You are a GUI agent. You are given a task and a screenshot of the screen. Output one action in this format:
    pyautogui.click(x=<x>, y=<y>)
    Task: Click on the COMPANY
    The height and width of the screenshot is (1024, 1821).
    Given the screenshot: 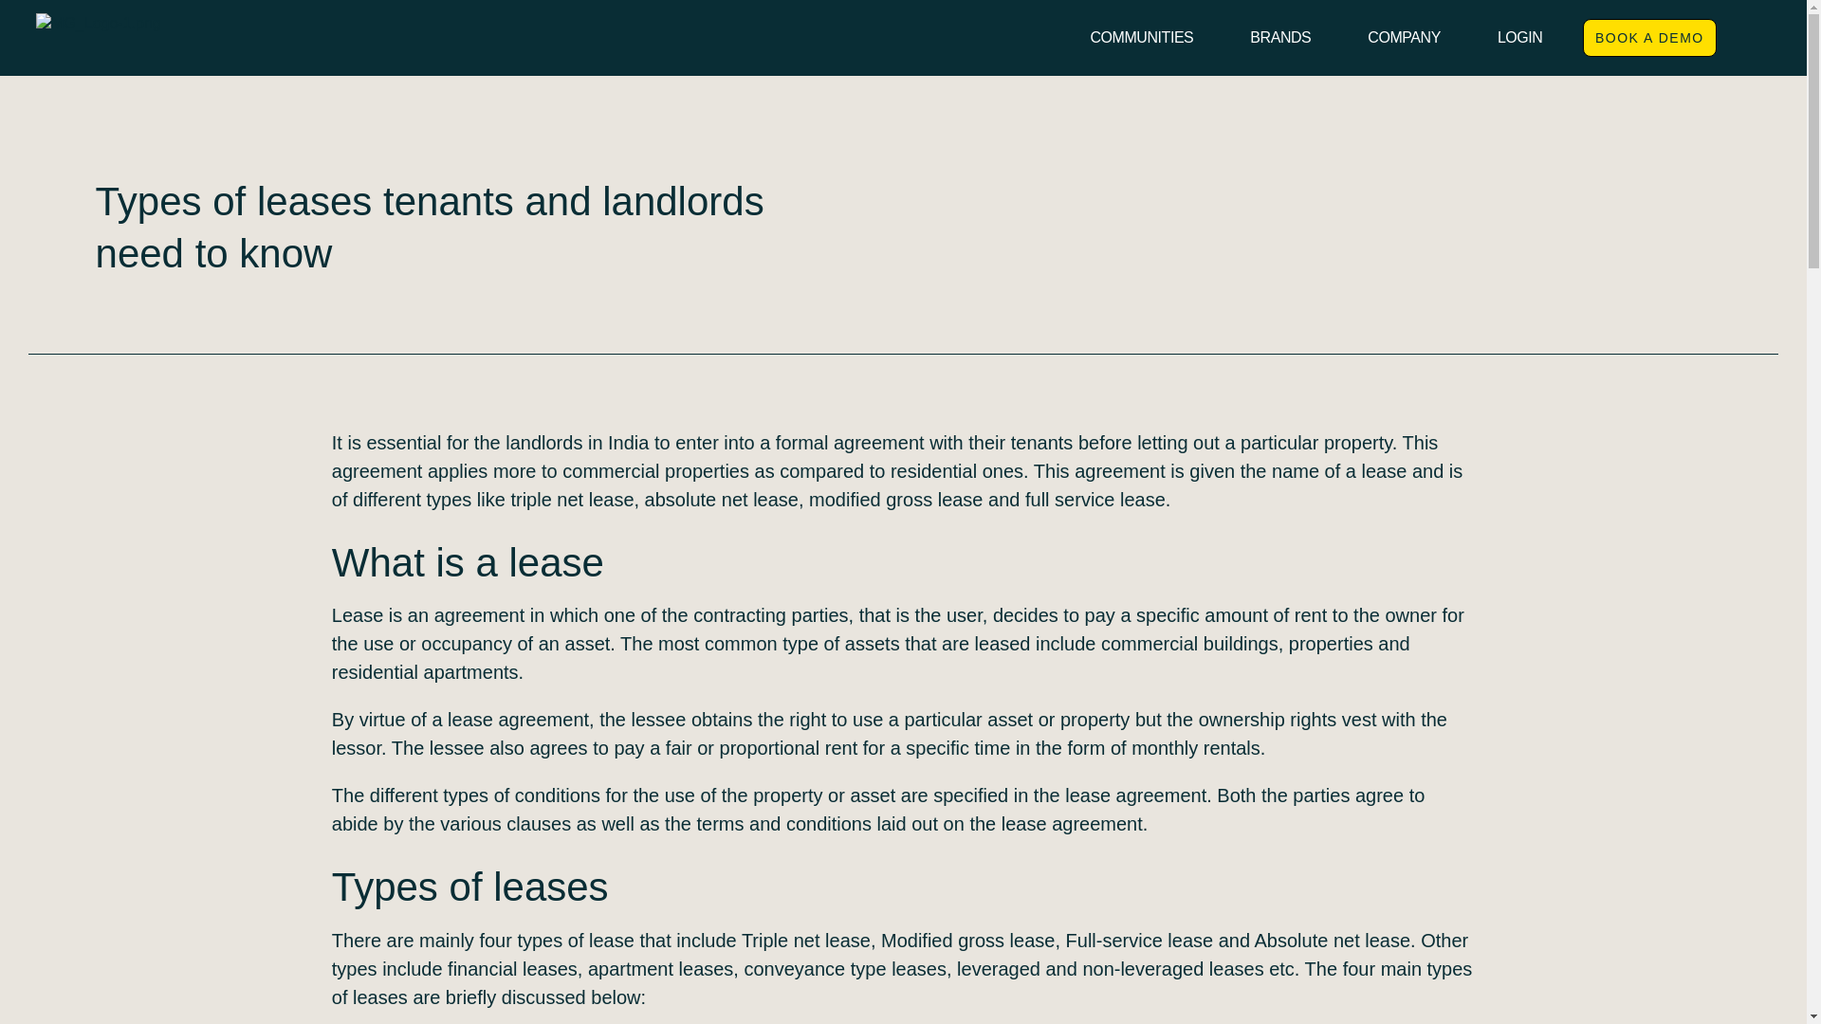 What is the action you would take?
    pyautogui.click(x=1404, y=38)
    